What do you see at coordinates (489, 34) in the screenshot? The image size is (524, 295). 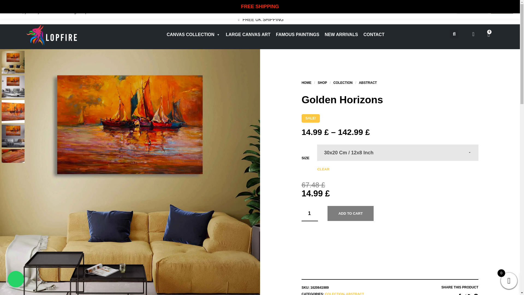 I see `0` at bounding box center [489, 34].